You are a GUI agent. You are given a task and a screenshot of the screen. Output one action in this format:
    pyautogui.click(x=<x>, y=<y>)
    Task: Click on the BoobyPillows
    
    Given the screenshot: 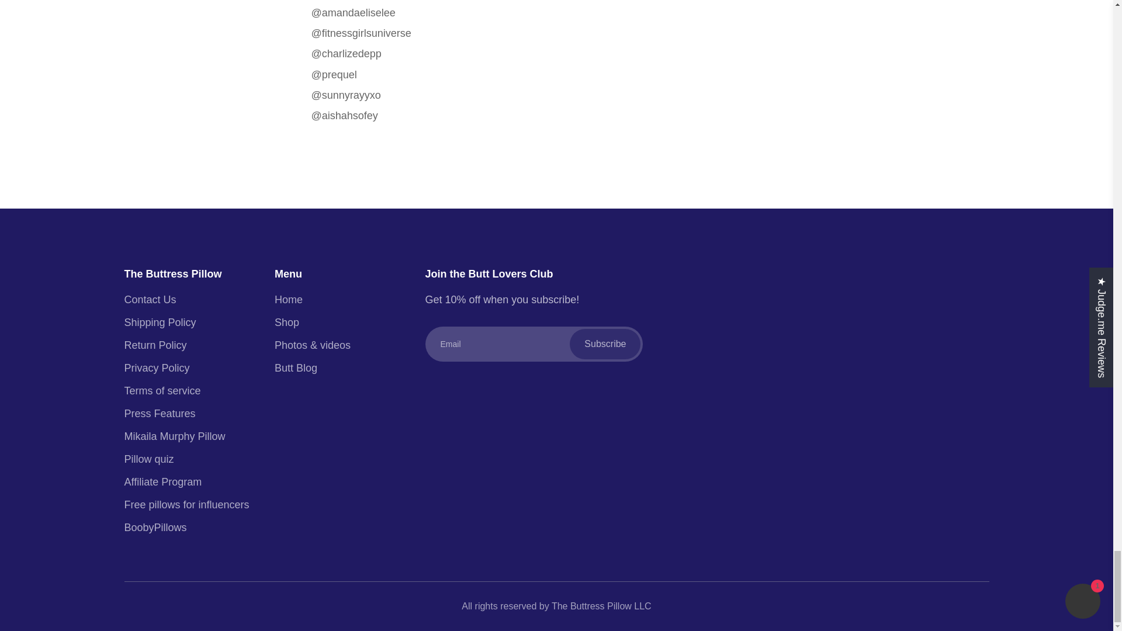 What is the action you would take?
    pyautogui.click(x=188, y=527)
    